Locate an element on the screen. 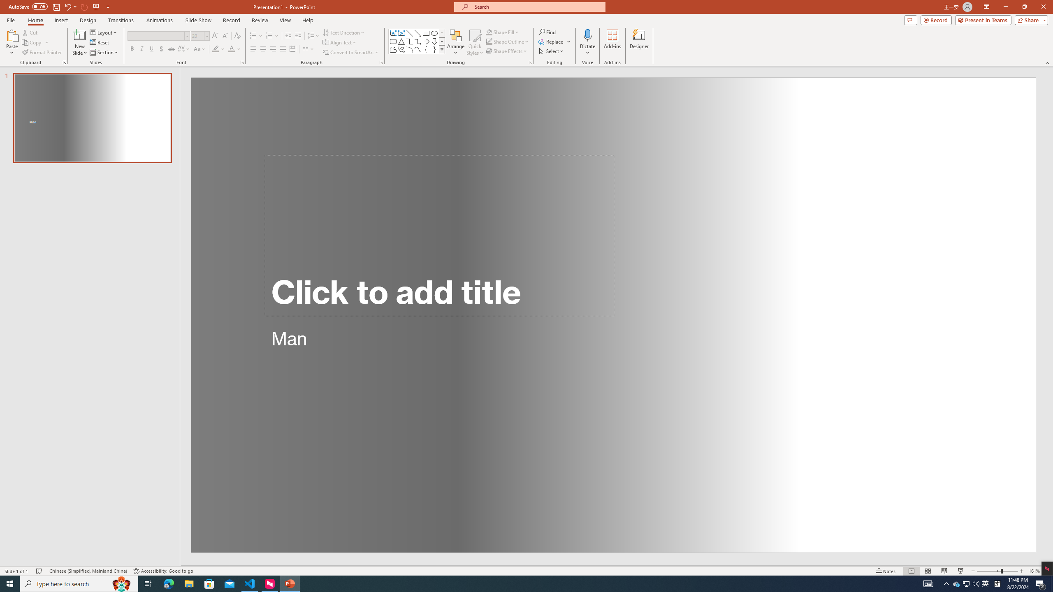  Align Text is located at coordinates (340, 43).